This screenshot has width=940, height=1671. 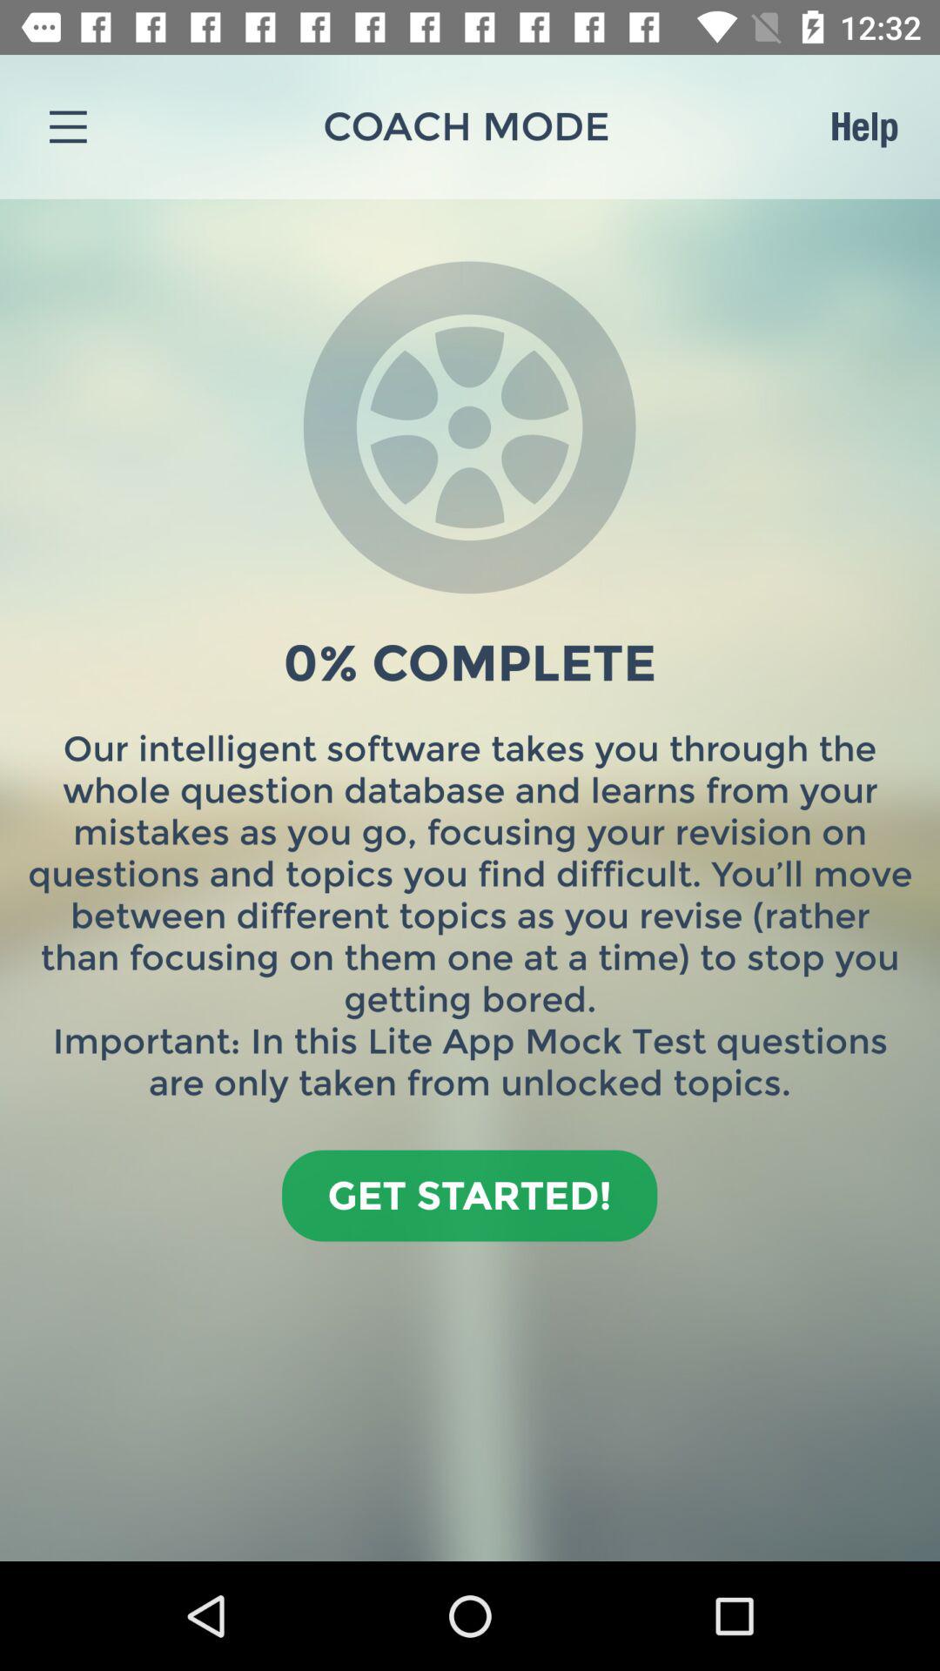 What do you see at coordinates (863, 126) in the screenshot?
I see `swipe to the help` at bounding box center [863, 126].